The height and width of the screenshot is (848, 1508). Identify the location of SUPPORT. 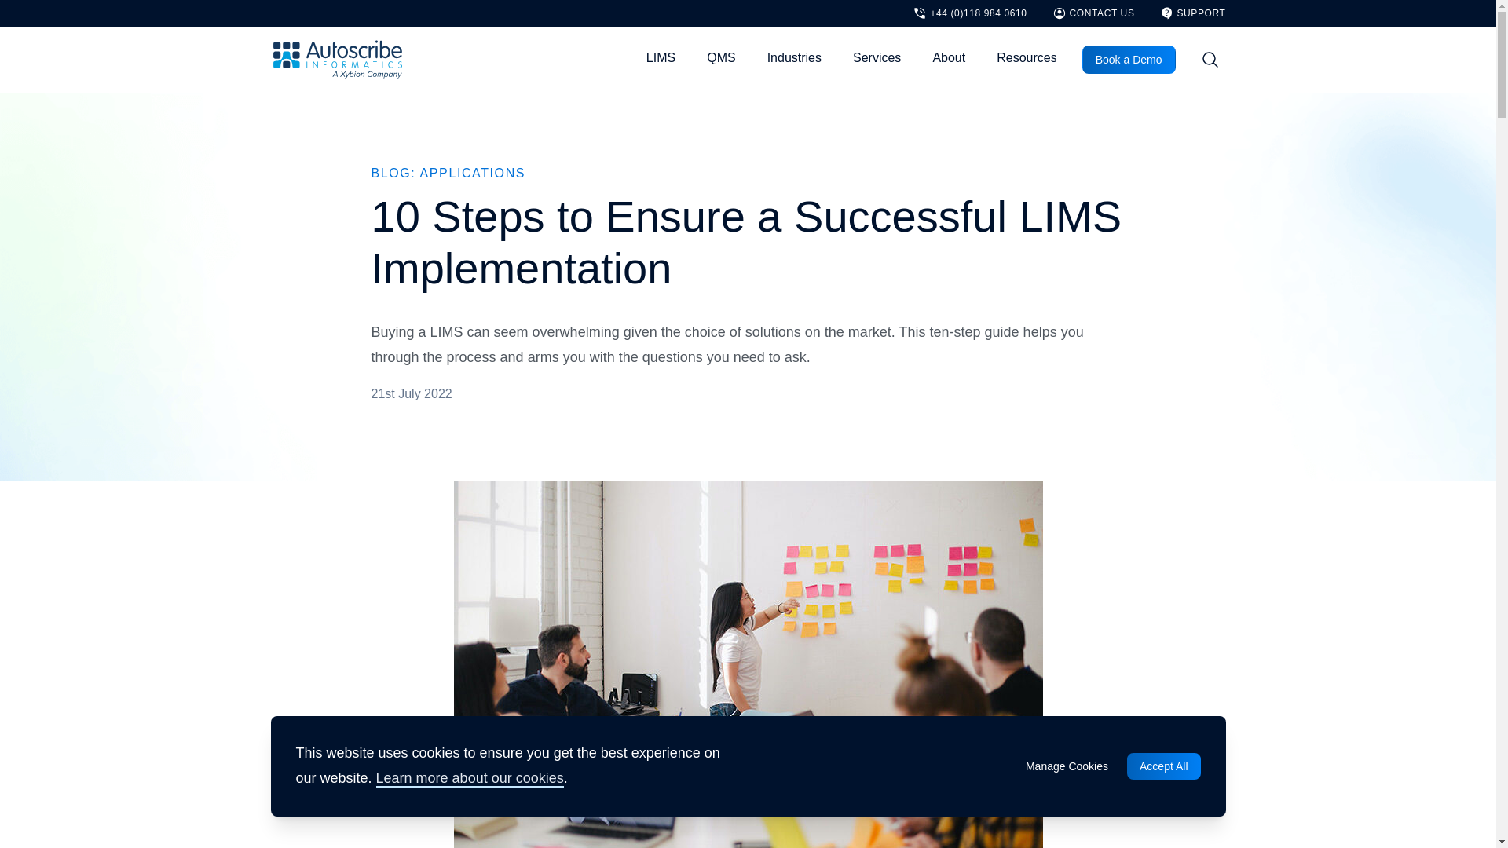
(1192, 13).